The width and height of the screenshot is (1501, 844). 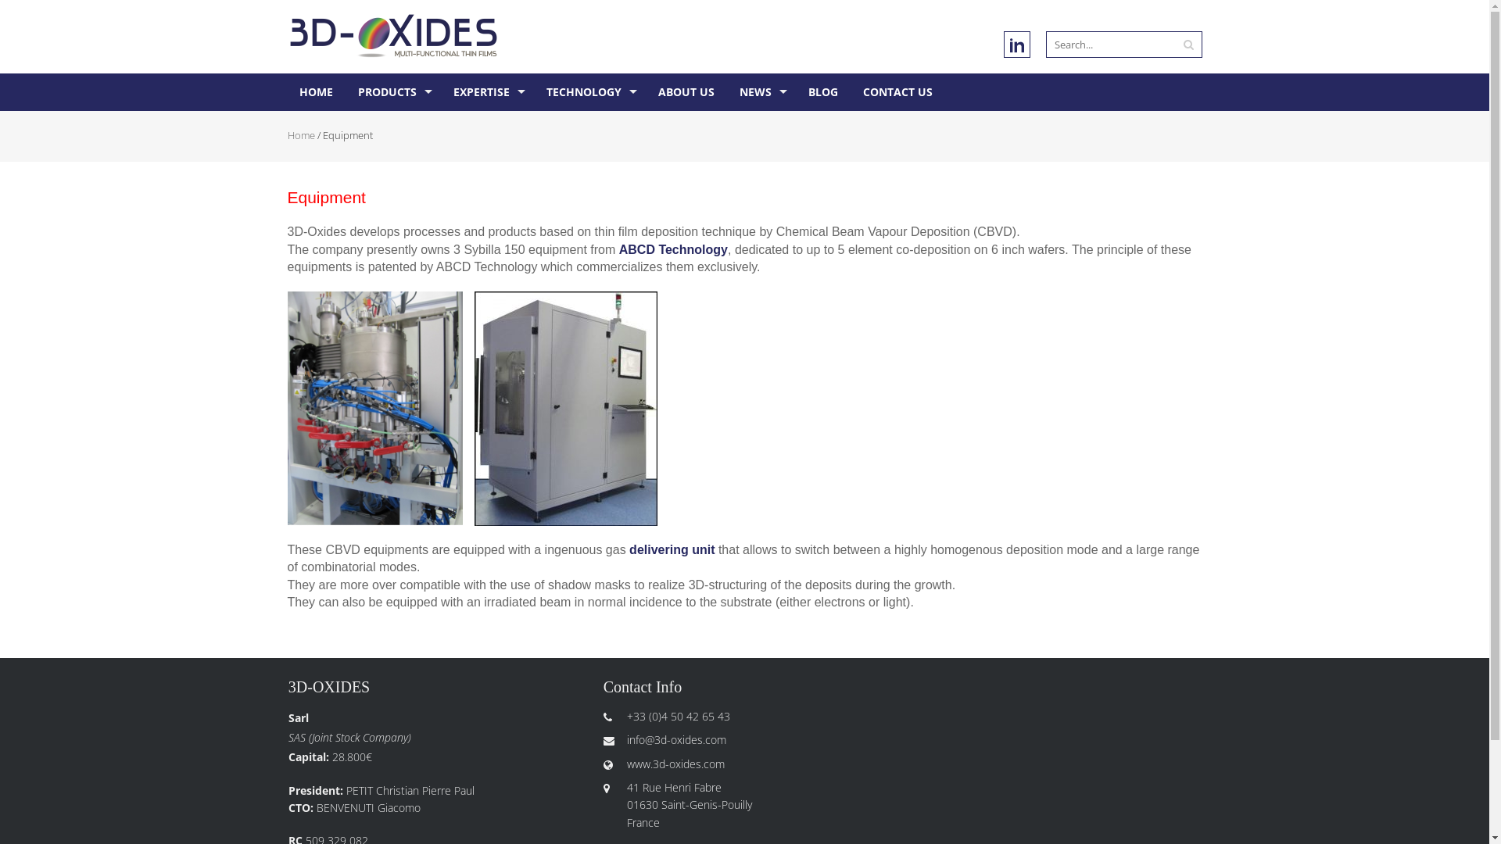 I want to click on EXPERTISE, so click(x=486, y=92).